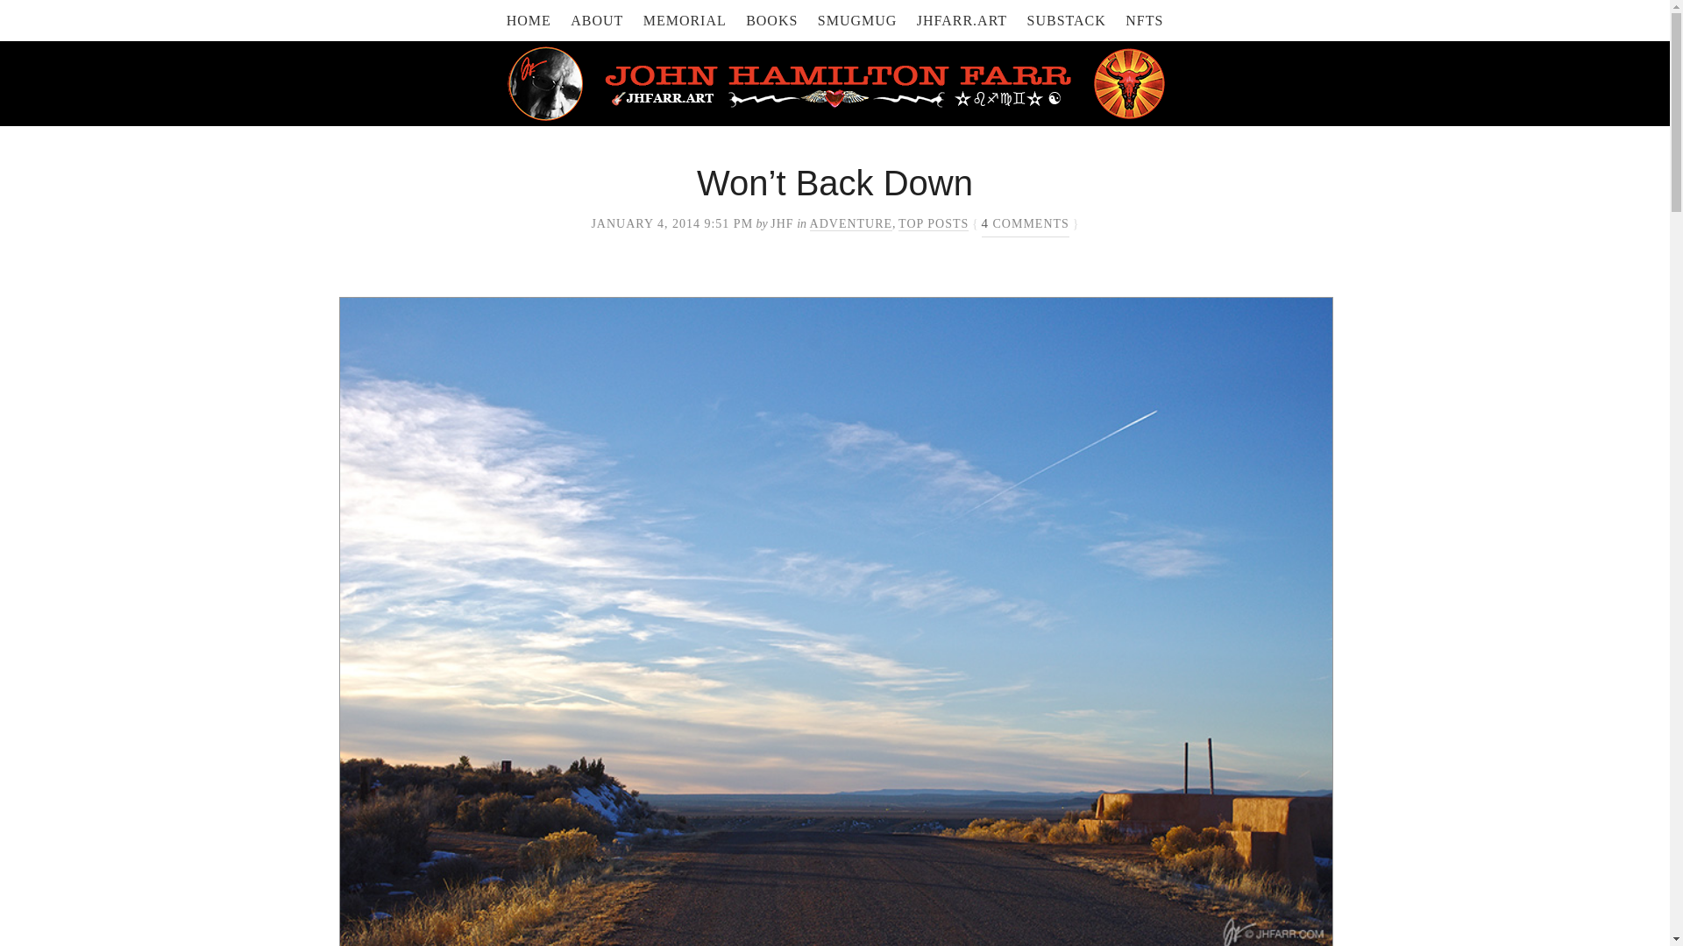 The image size is (1683, 946). Describe the element at coordinates (596, 21) in the screenshot. I see `Who am I?` at that location.